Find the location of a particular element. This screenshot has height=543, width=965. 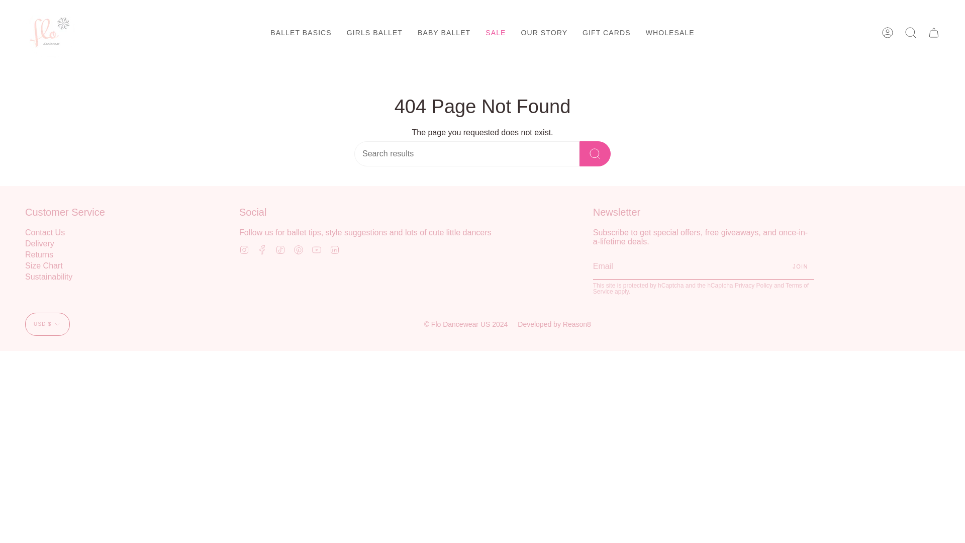

WHOLESALE is located at coordinates (670, 32).